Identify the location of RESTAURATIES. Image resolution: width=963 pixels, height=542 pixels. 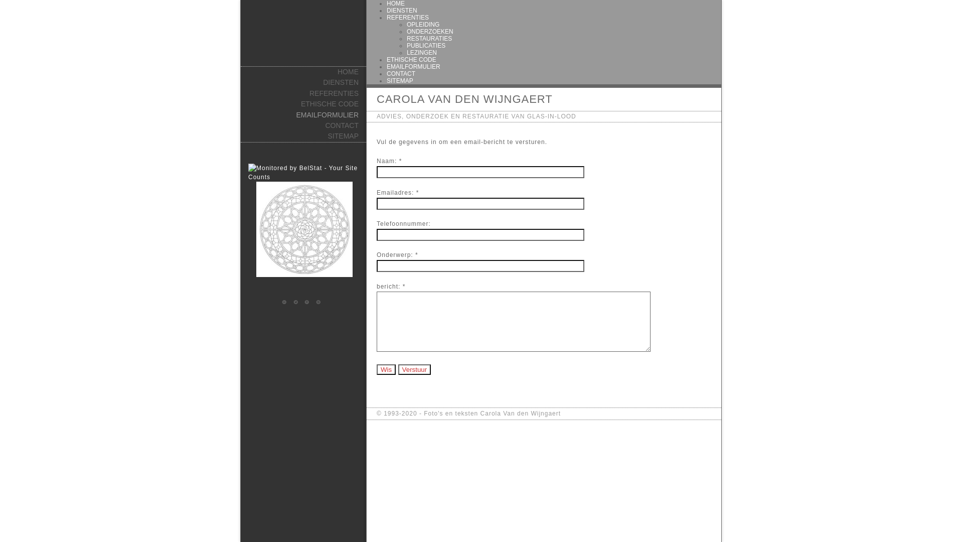
(429, 39).